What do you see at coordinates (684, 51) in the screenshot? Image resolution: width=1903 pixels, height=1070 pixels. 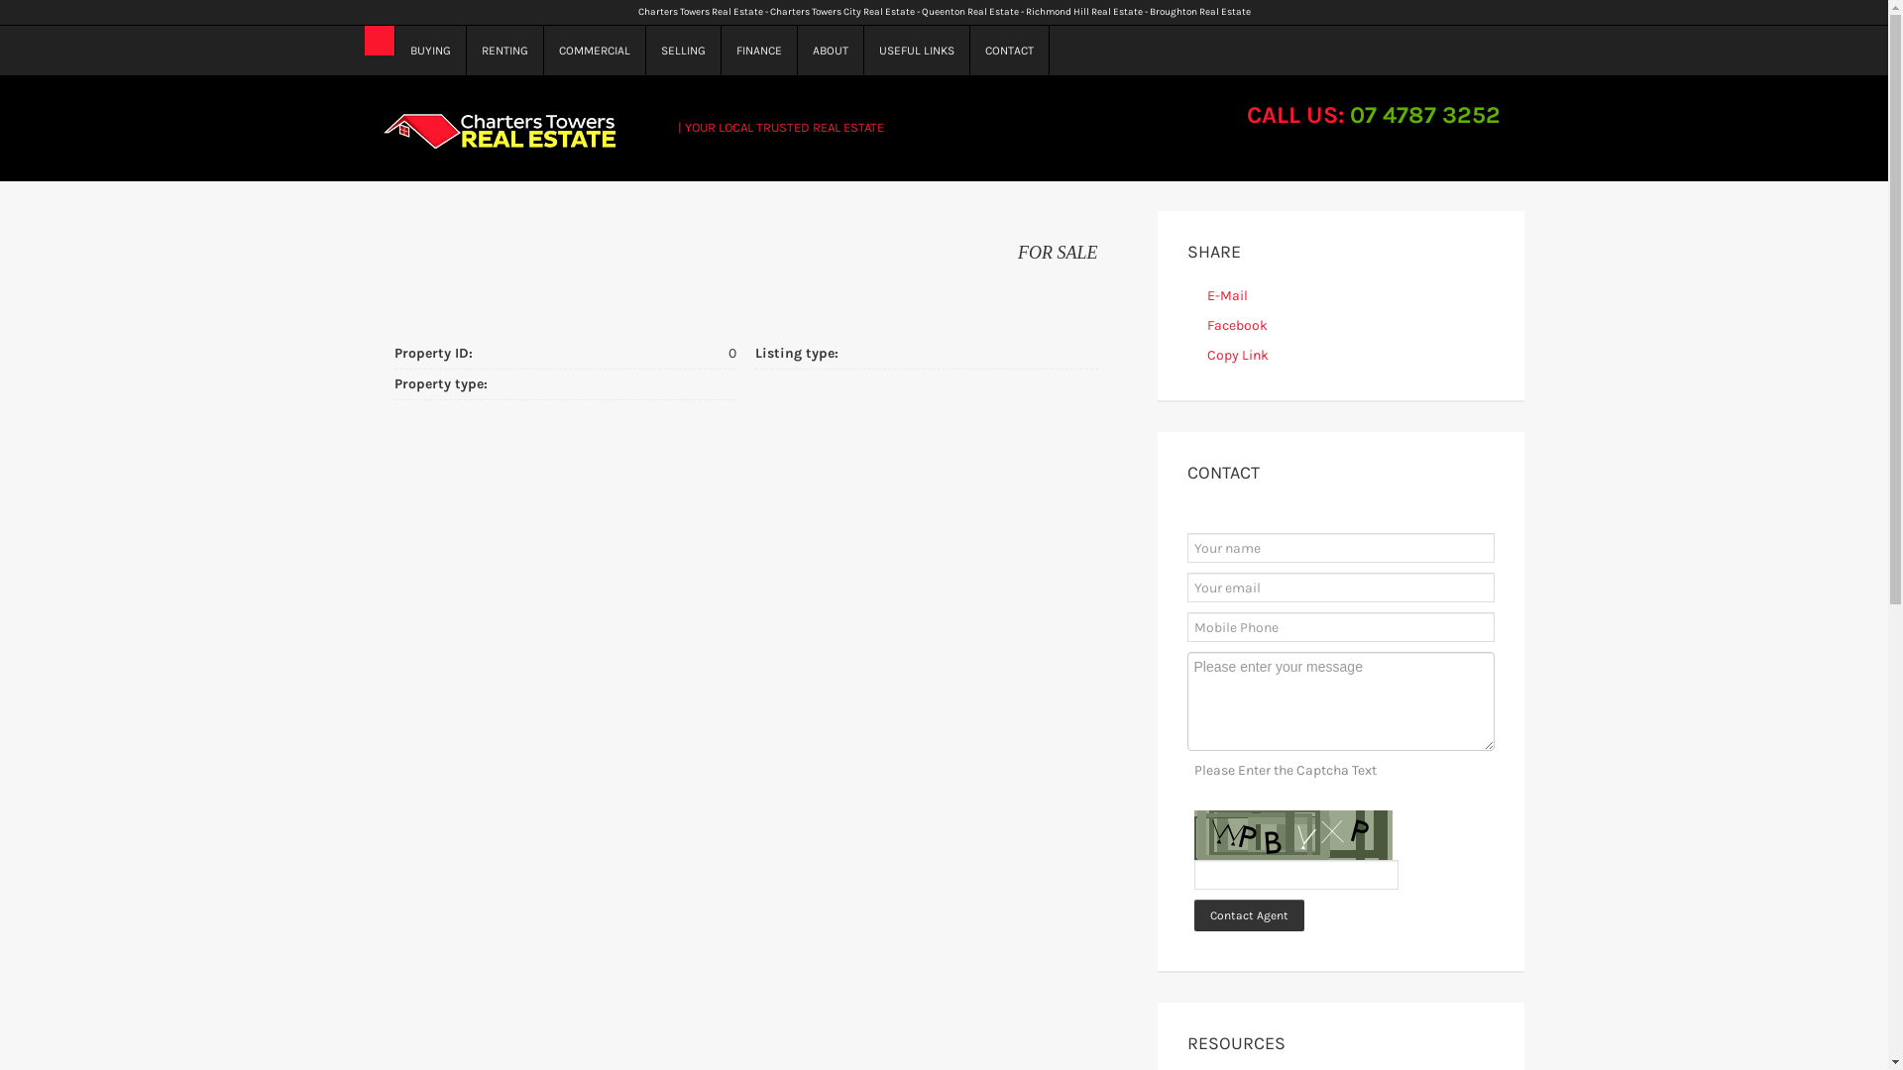 I see `SELLING` at bounding box center [684, 51].